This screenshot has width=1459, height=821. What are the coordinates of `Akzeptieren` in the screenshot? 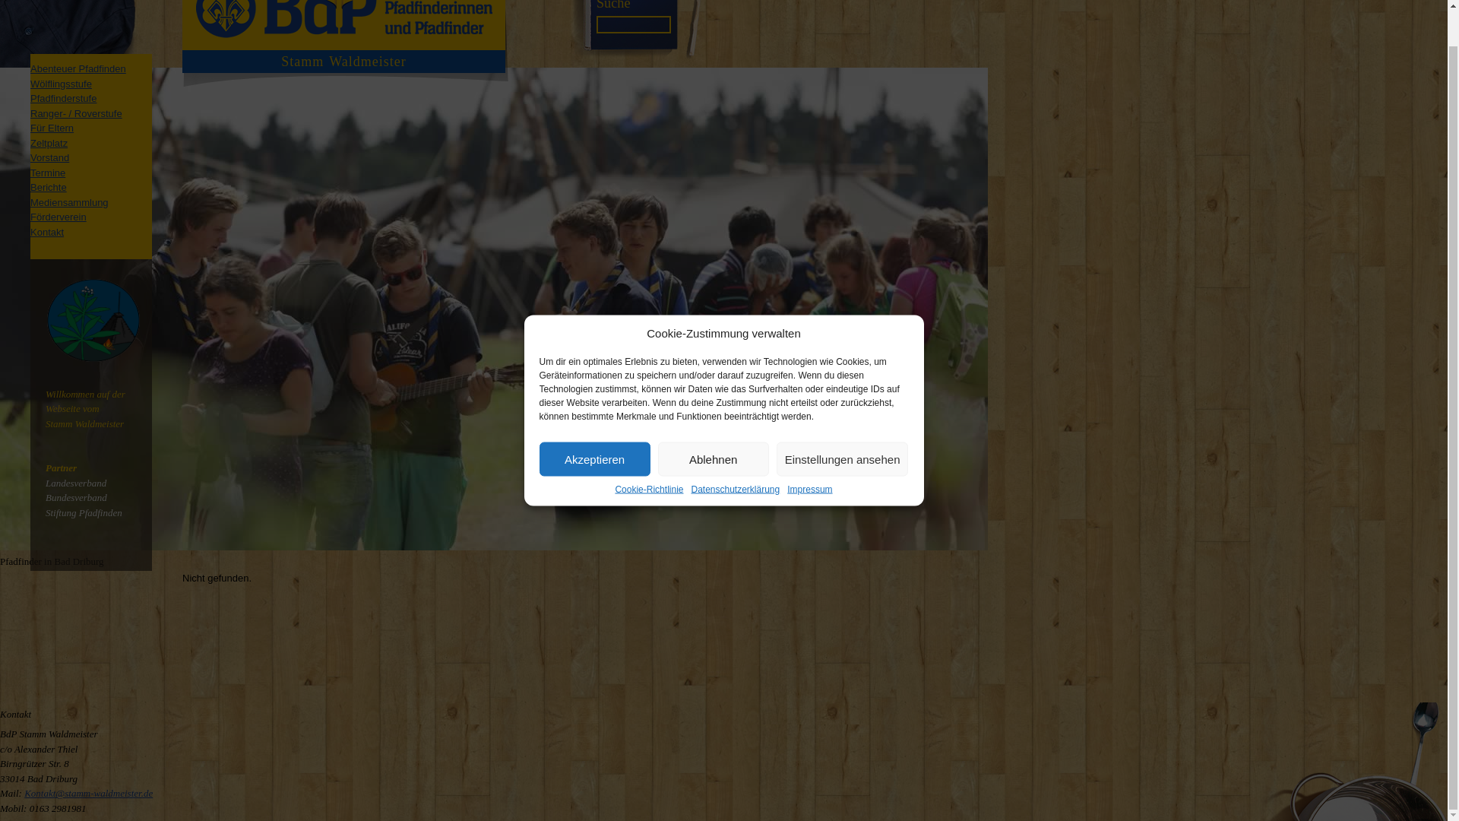 It's located at (595, 422).